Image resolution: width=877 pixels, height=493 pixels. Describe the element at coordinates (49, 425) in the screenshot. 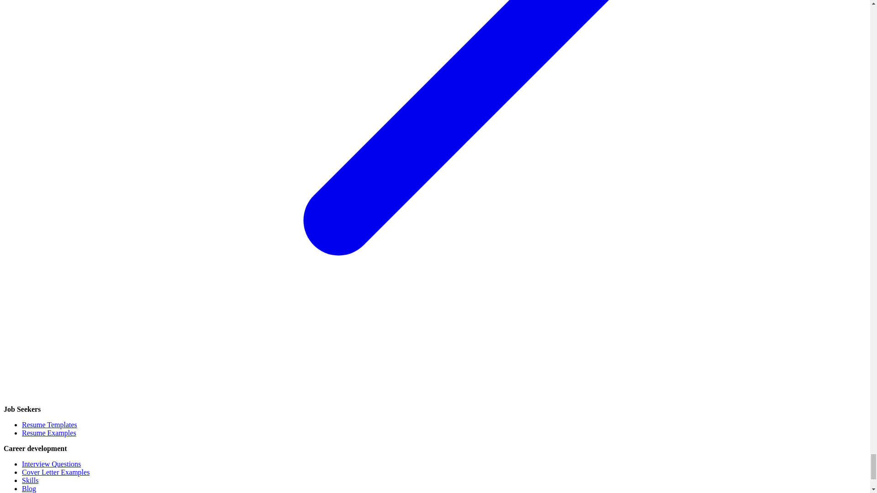

I see `Resume Templates` at that location.